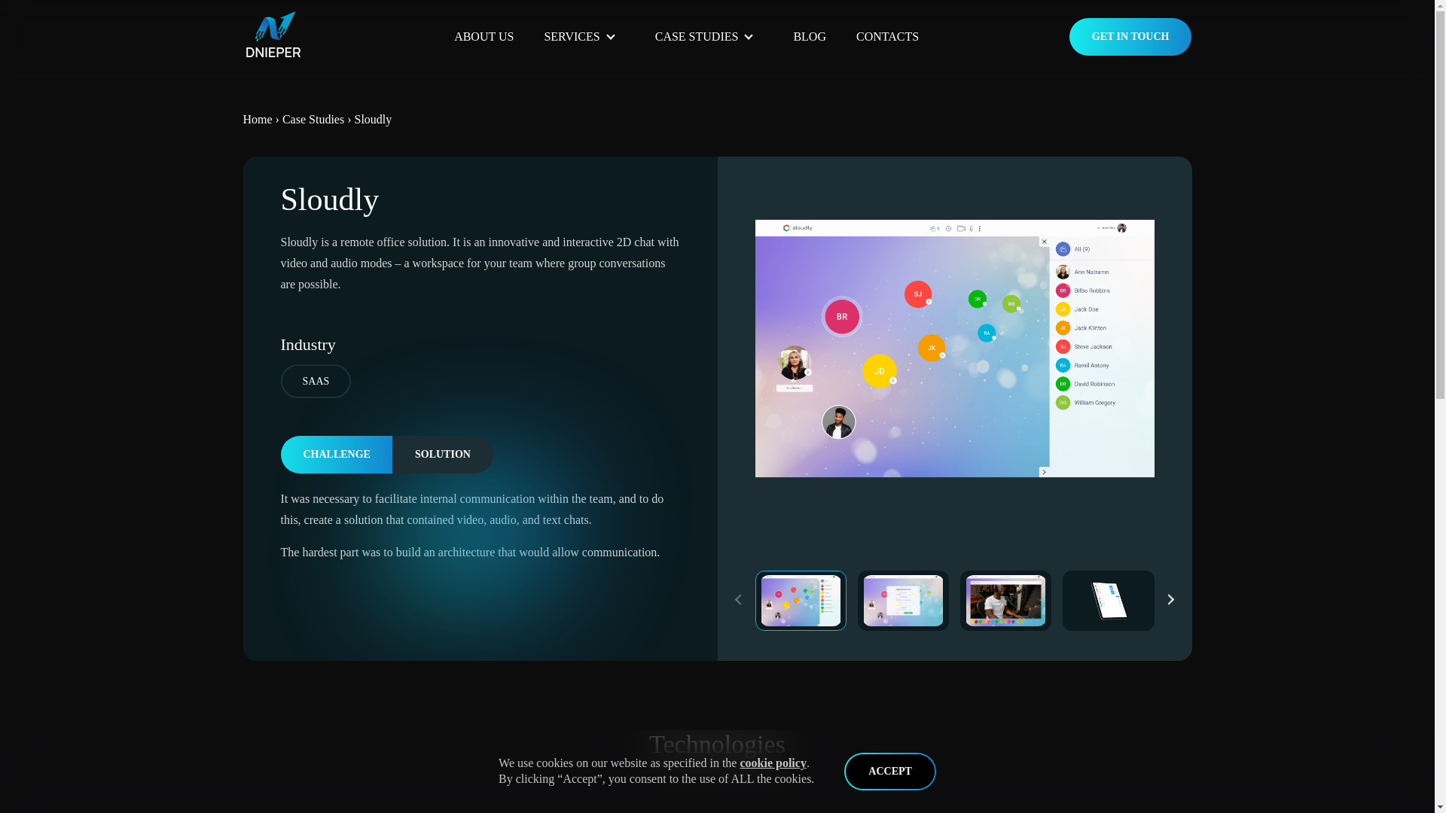  What do you see at coordinates (242, 119) in the screenshot?
I see `Home` at bounding box center [242, 119].